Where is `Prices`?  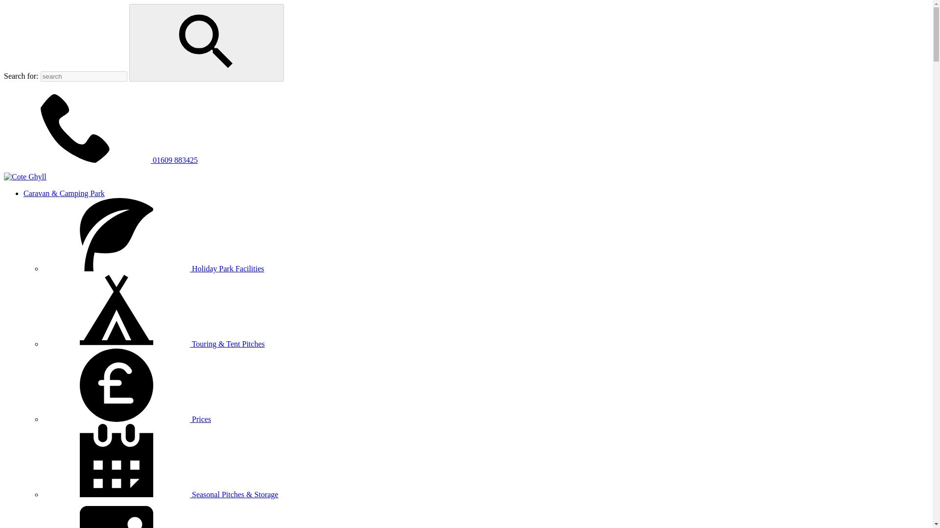
Prices is located at coordinates (127, 419).